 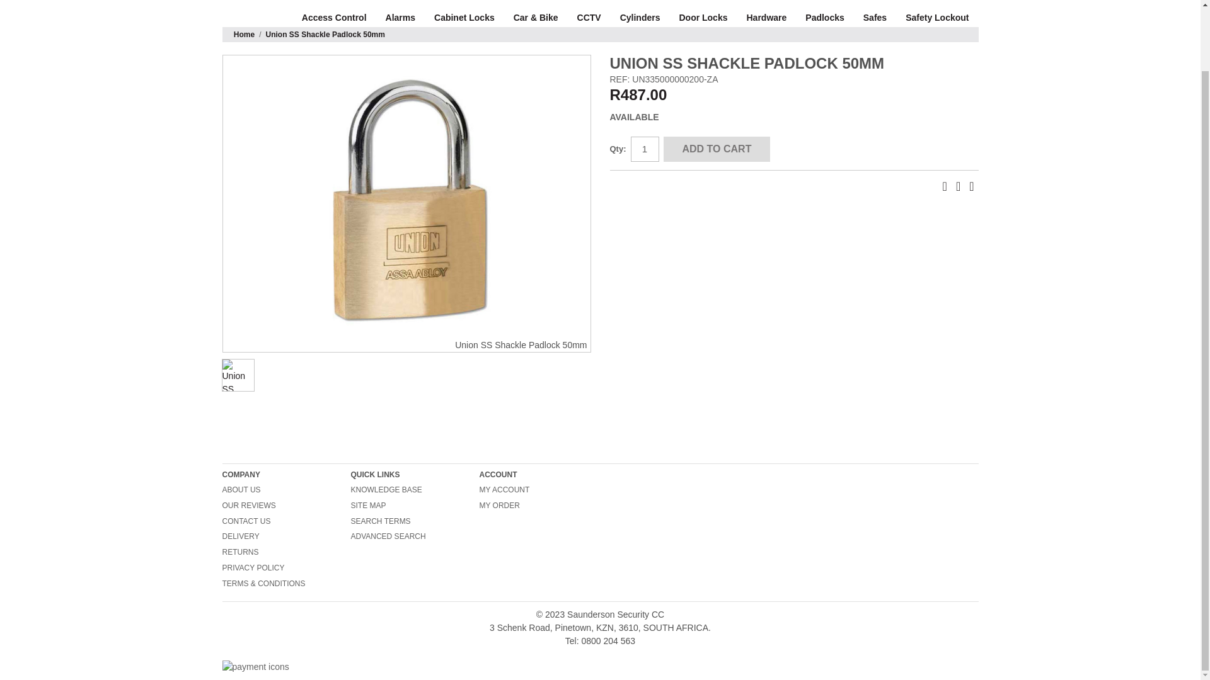 I want to click on Qty, so click(x=644, y=149).